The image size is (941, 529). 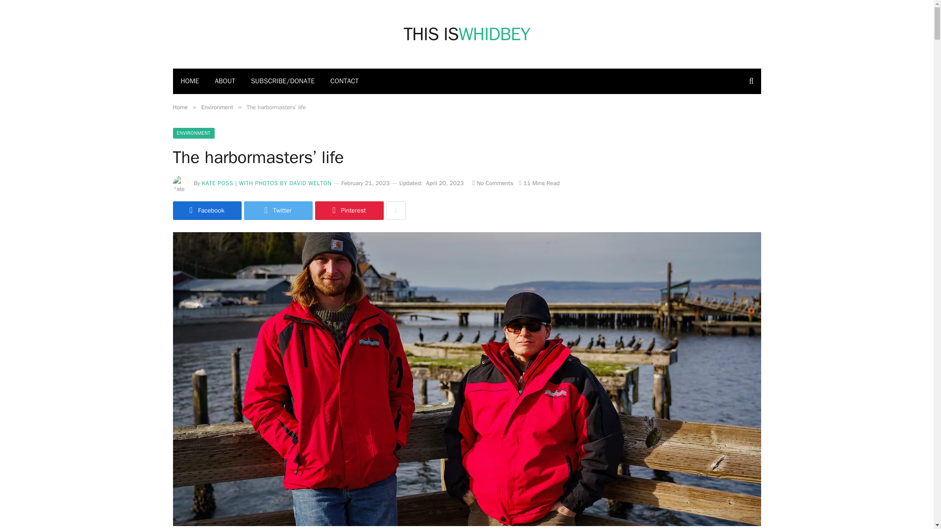 I want to click on Twitter, so click(x=467, y=34).